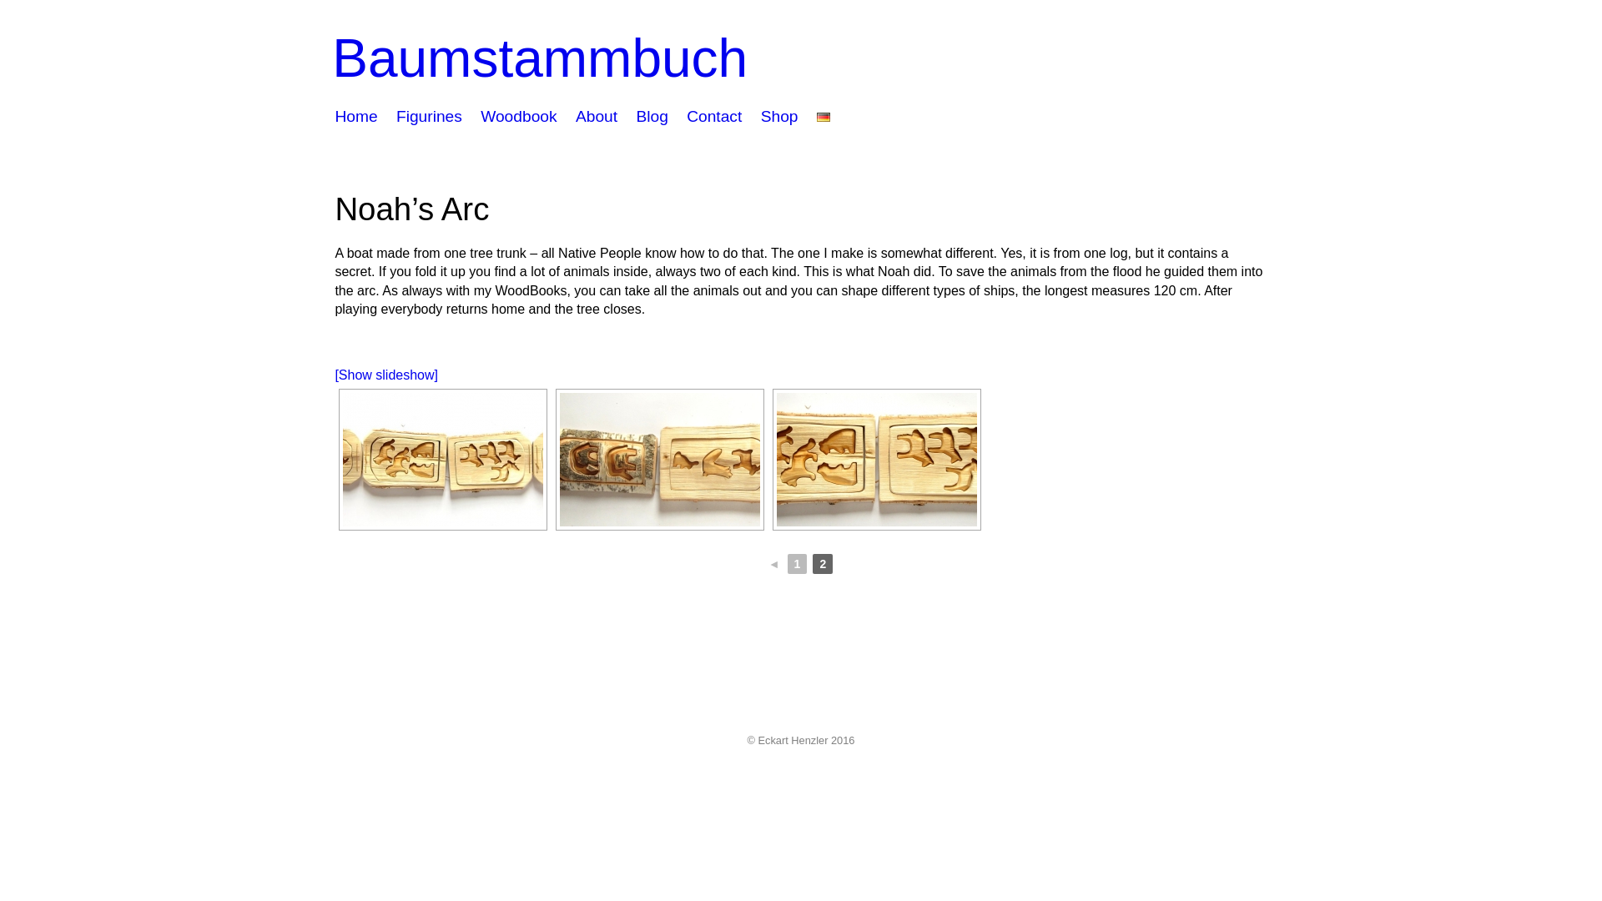 This screenshot has width=1602, height=901. Describe the element at coordinates (518, 118) in the screenshot. I see `Woodbook` at that location.